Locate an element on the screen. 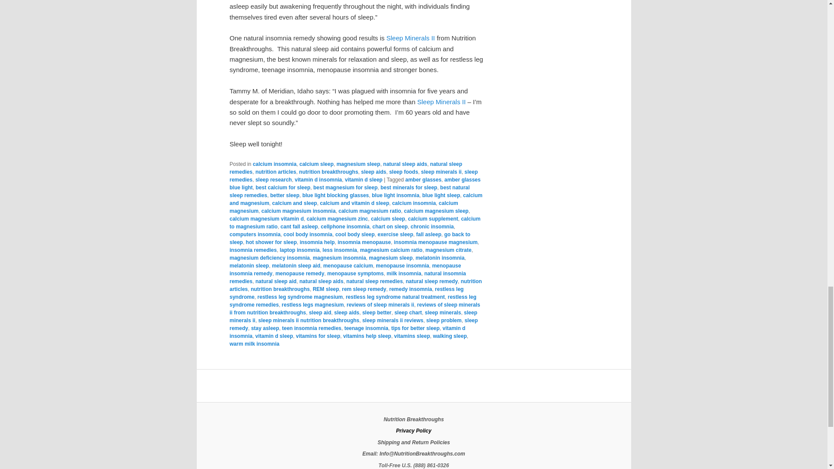 This screenshot has width=834, height=469. sleep minerals ii is located at coordinates (411, 38).